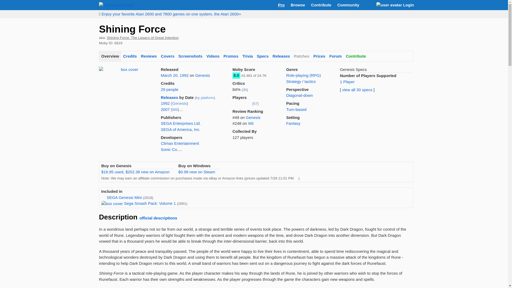  What do you see at coordinates (319, 57) in the screenshot?
I see `Prices` at bounding box center [319, 57].